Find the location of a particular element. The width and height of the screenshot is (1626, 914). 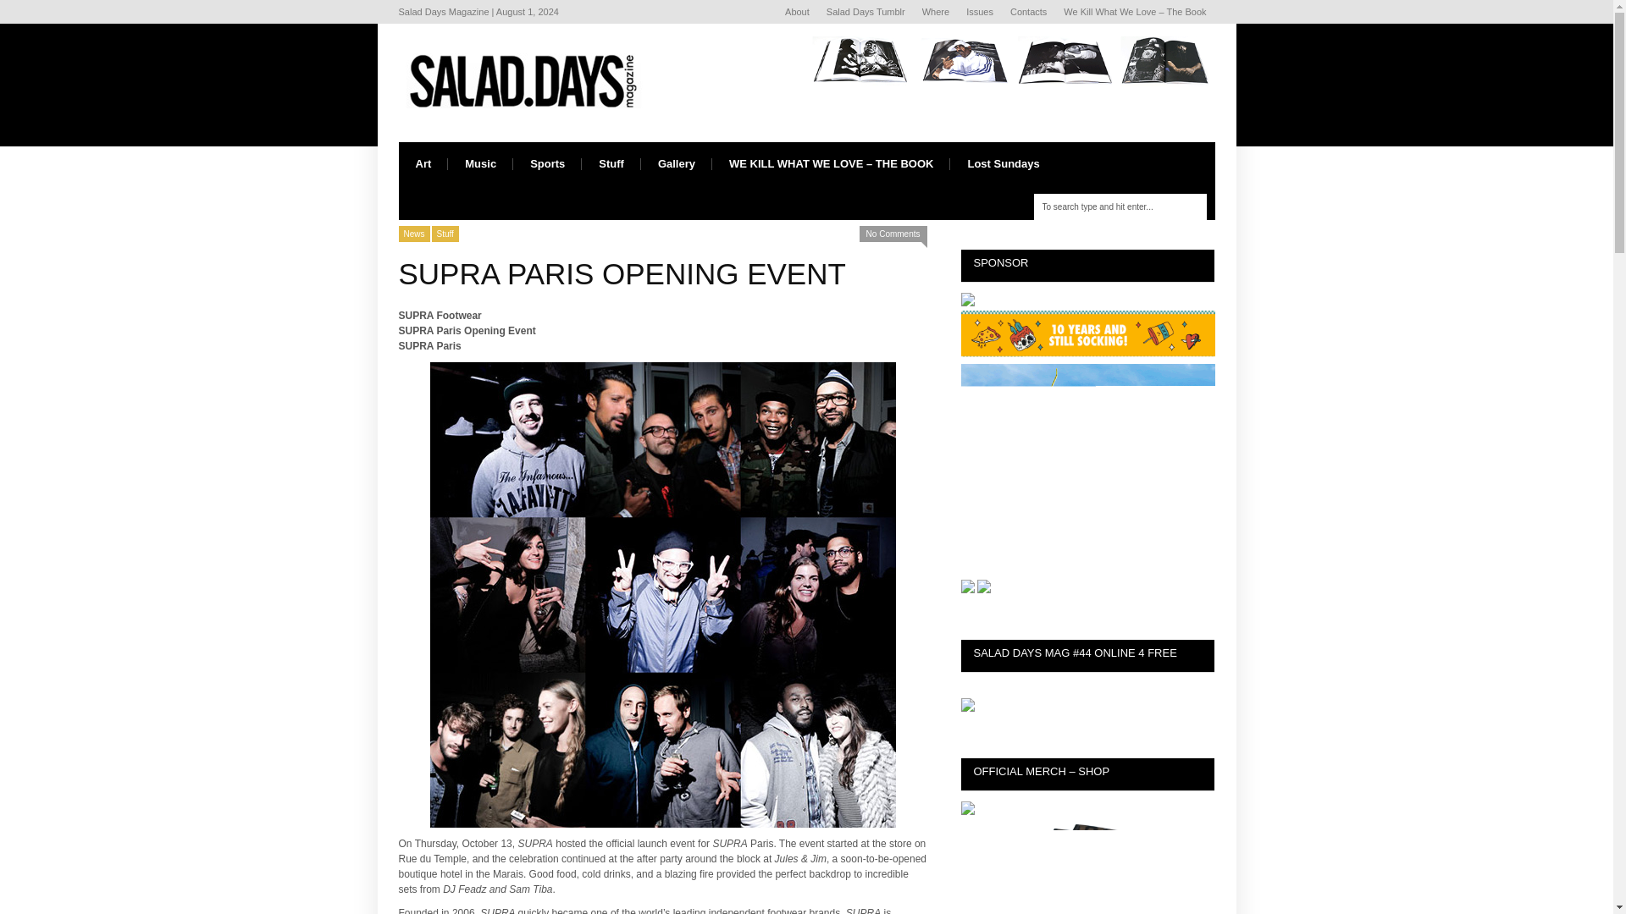

Salad Days Tumblr is located at coordinates (866, 12).